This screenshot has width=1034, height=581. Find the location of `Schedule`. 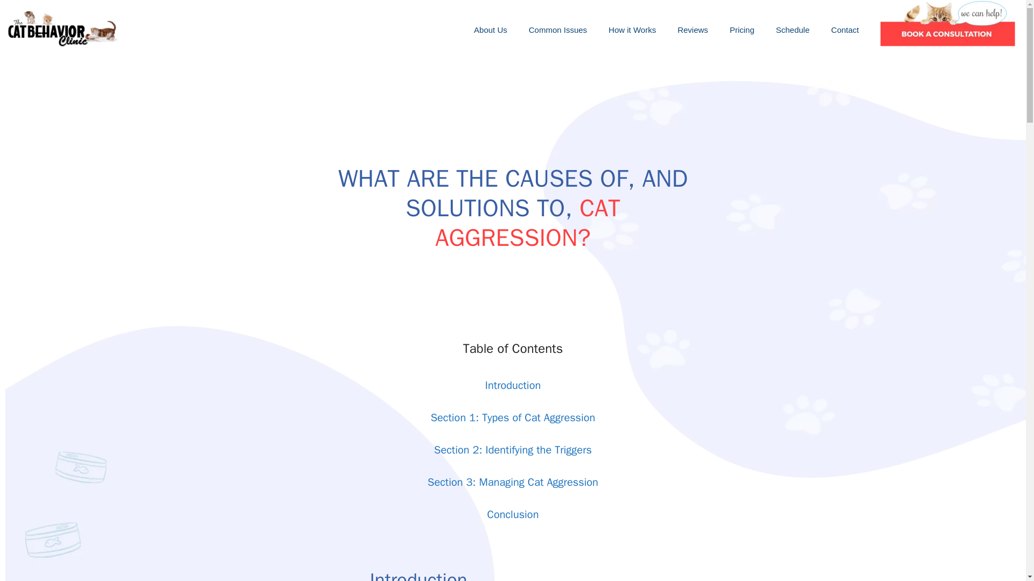

Schedule is located at coordinates (793, 30).